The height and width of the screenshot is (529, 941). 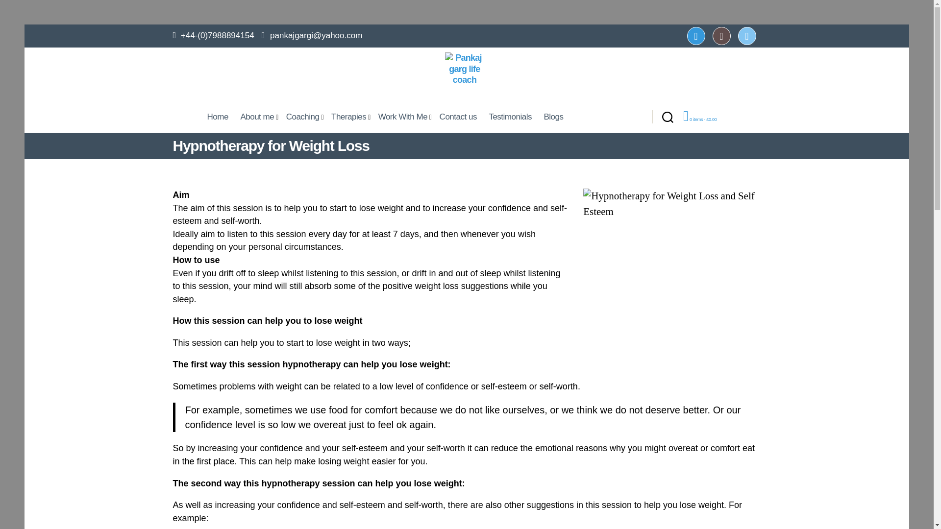 I want to click on Work With Me, so click(x=403, y=117).